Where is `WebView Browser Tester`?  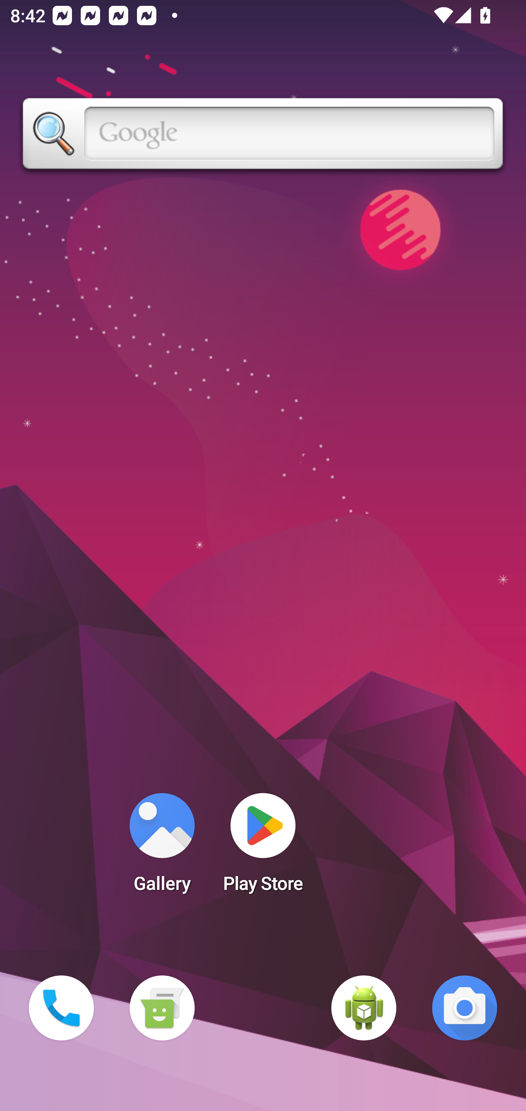 WebView Browser Tester is located at coordinates (364, 1008).